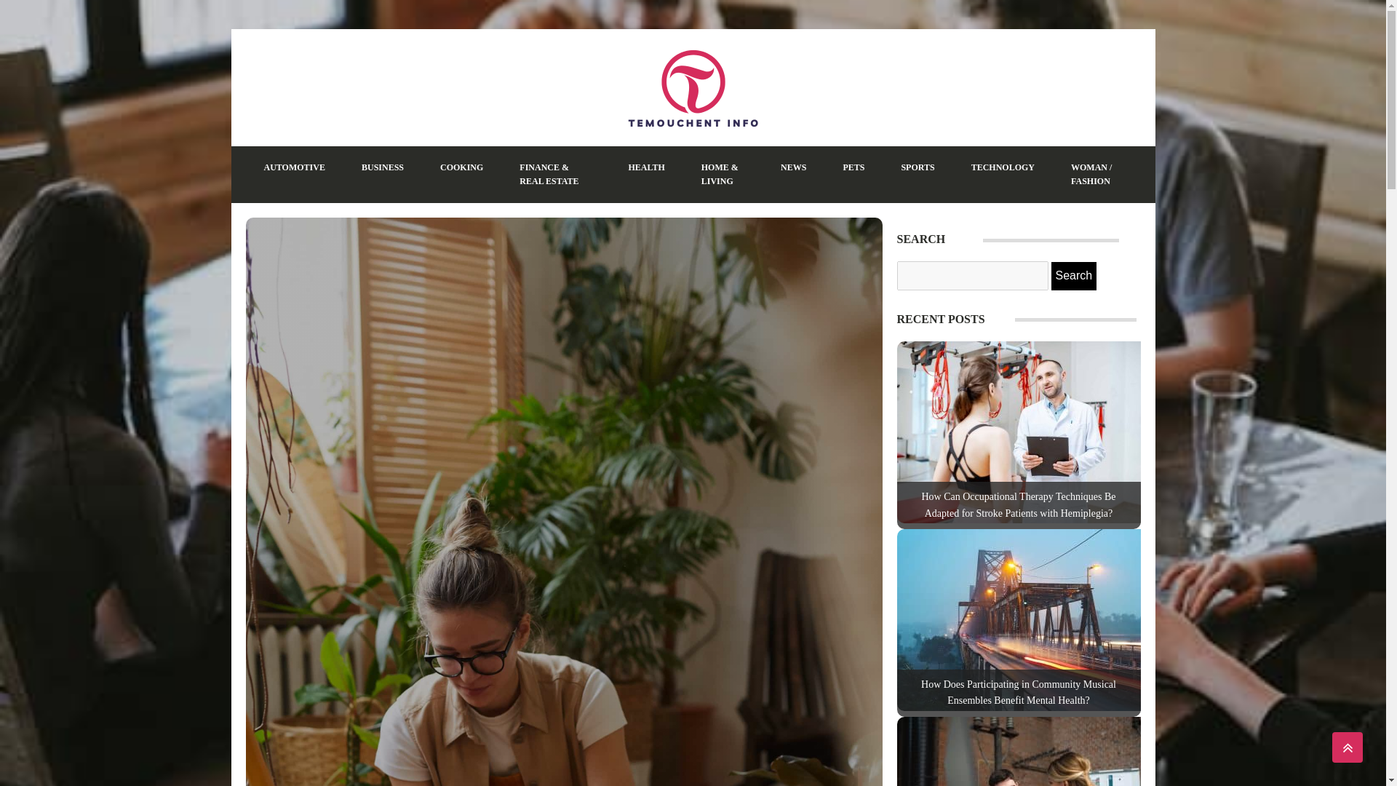 The width and height of the screenshot is (1397, 786). Describe the element at coordinates (461, 167) in the screenshot. I see `COOKING` at that location.